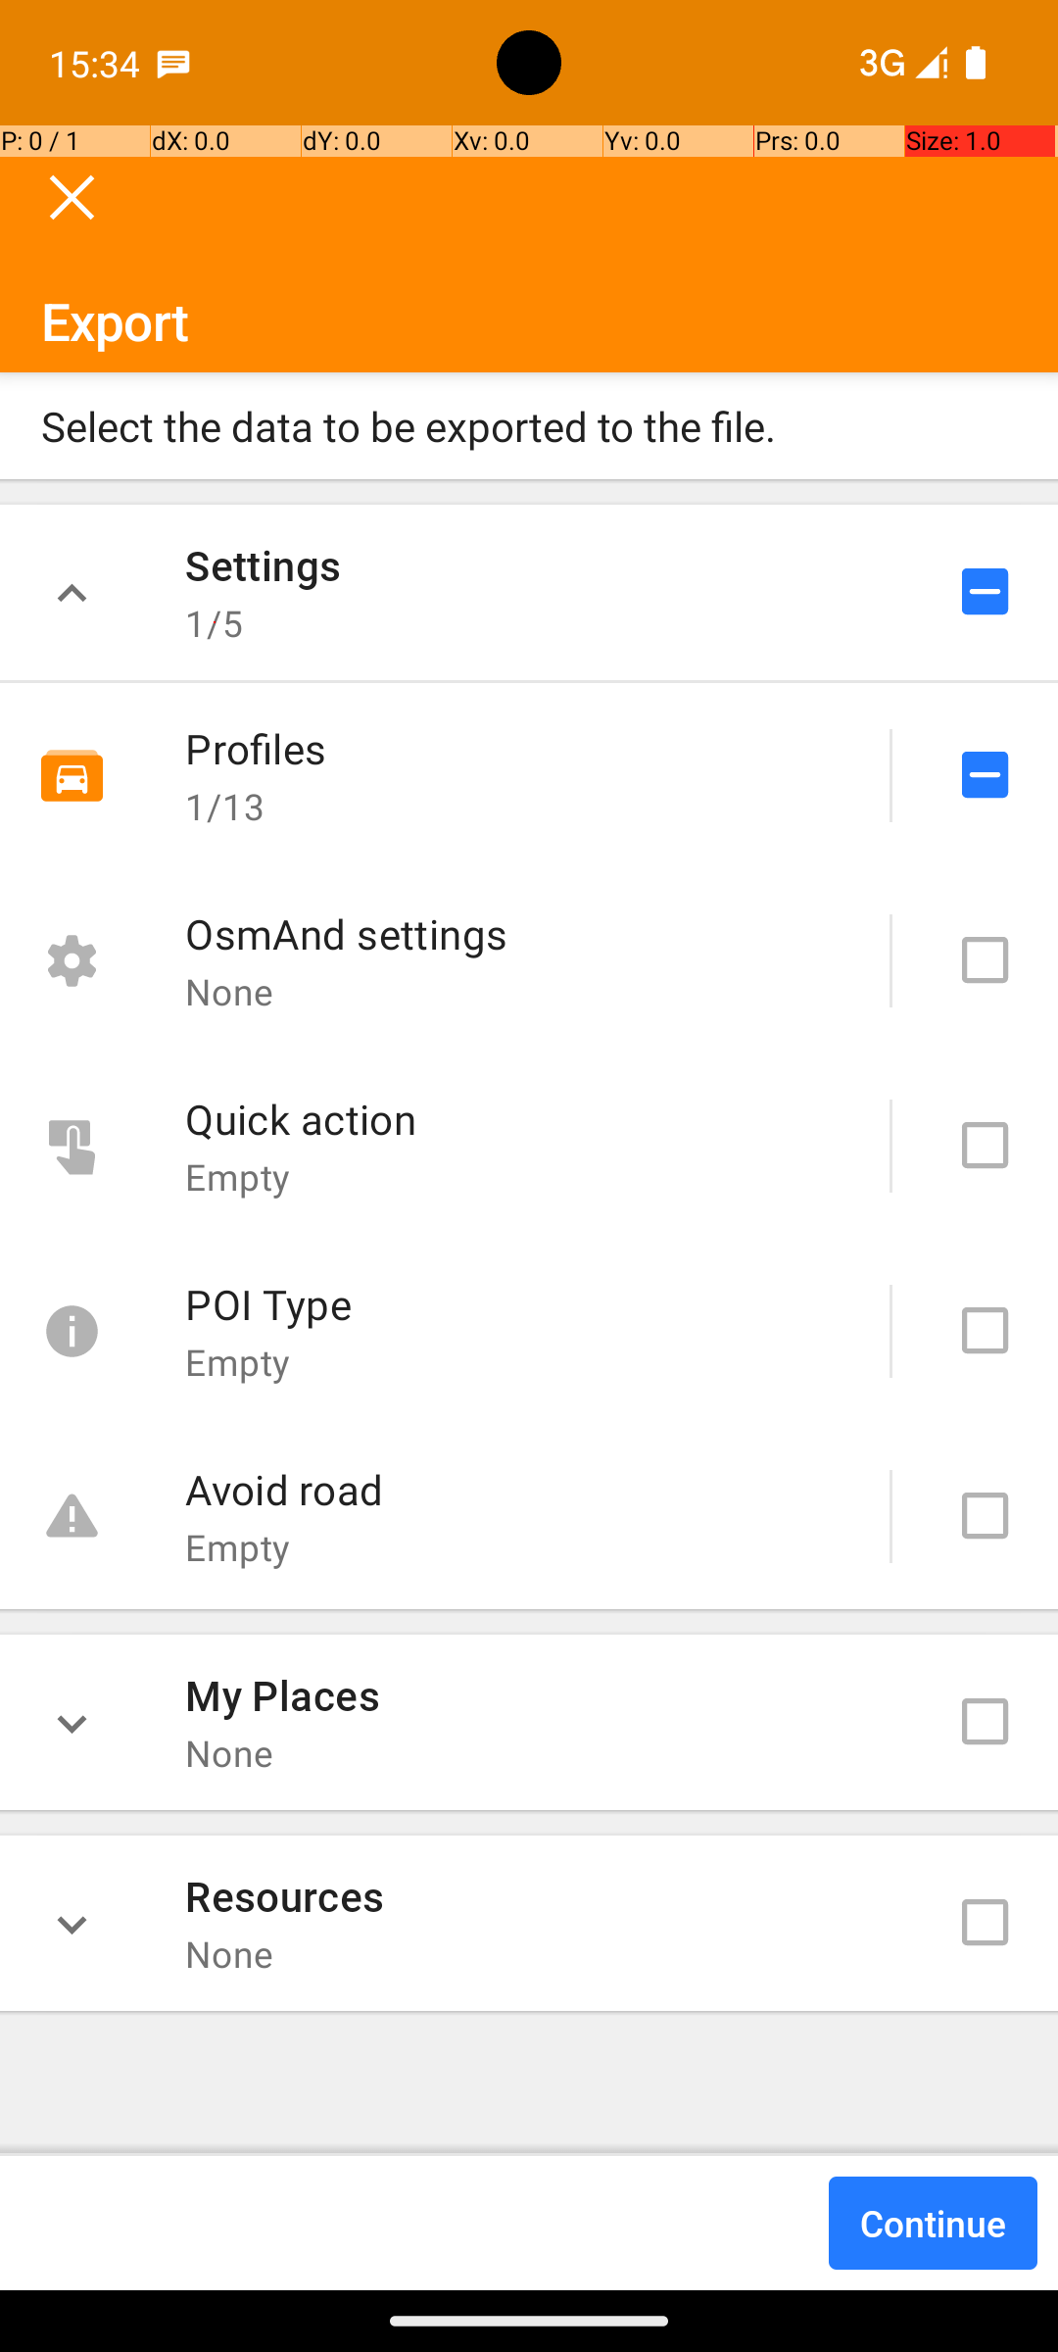  I want to click on Export, so click(529, 249).